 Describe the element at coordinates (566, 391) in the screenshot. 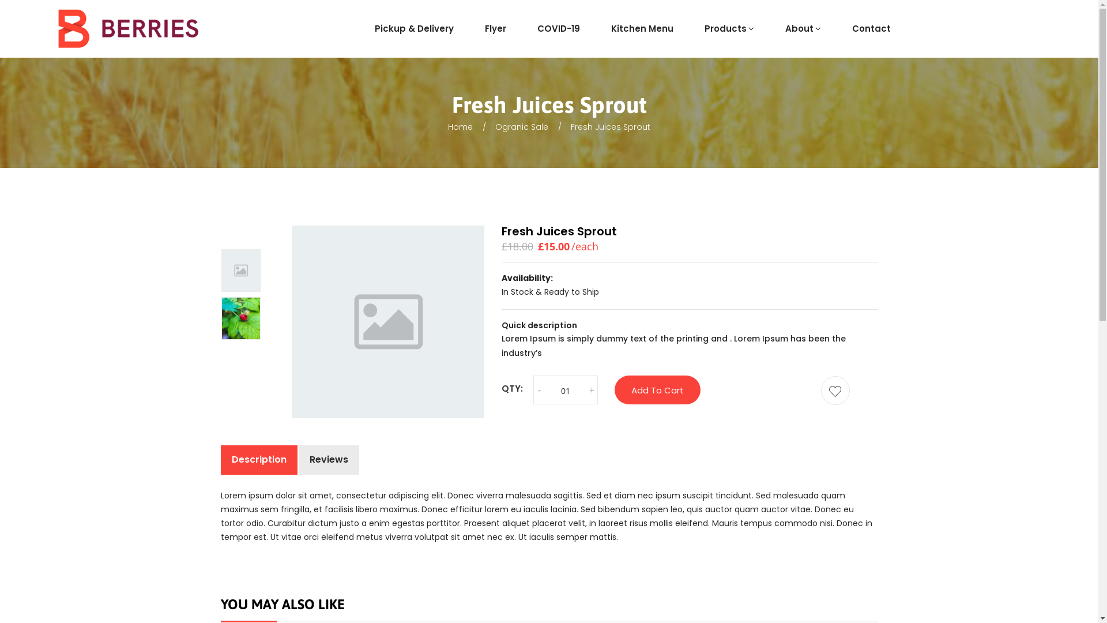

I see `Qty` at that location.